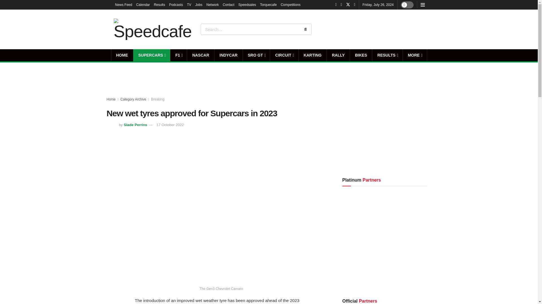  Describe the element at coordinates (152, 55) in the screenshot. I see `SUPERCARS` at that location.